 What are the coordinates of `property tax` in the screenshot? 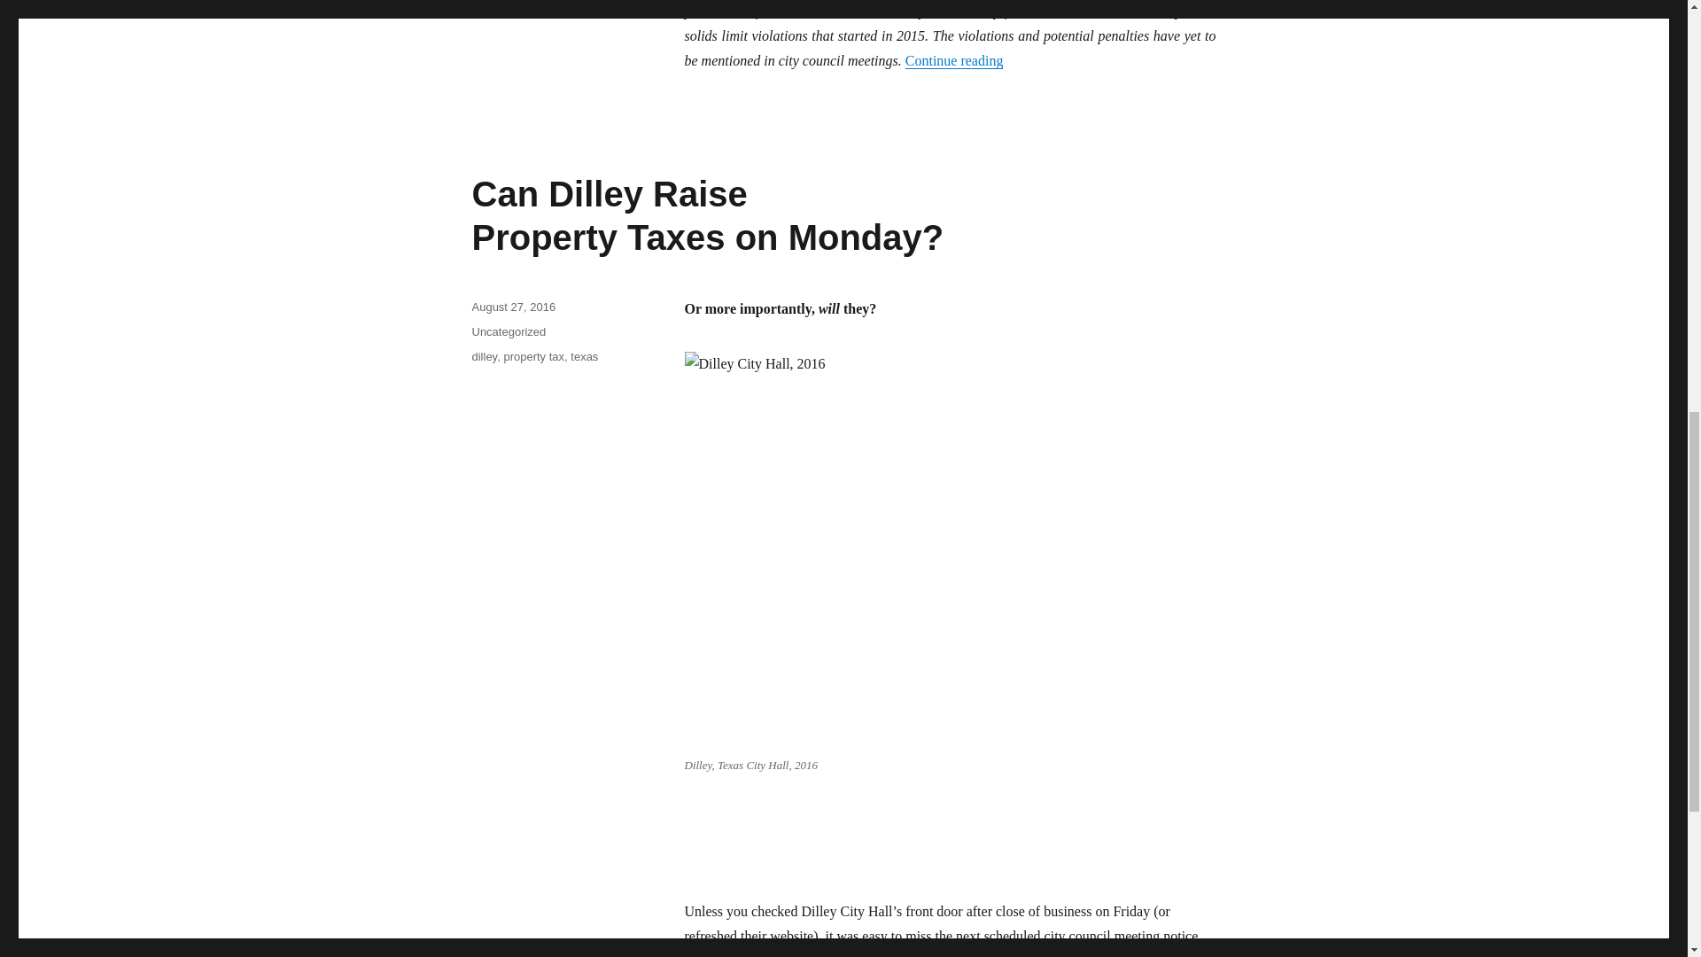 It's located at (707, 215).